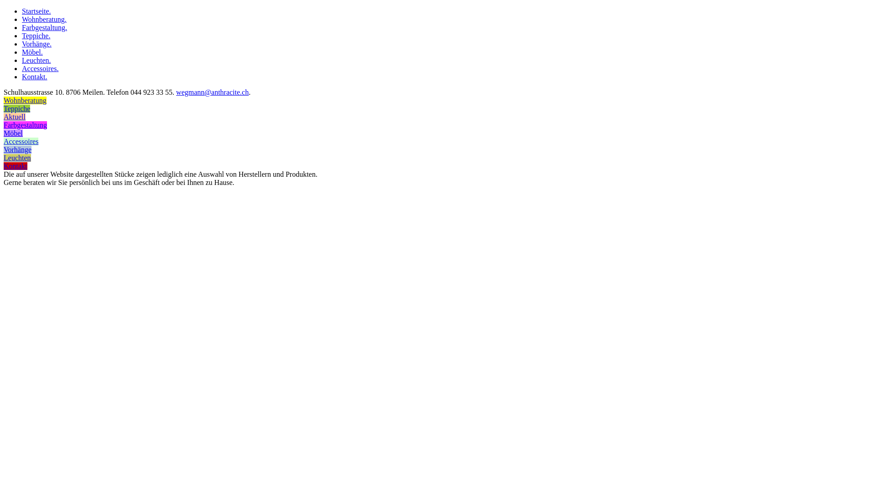 The height and width of the screenshot is (492, 876). What do you see at coordinates (15, 117) in the screenshot?
I see `Aktuell` at bounding box center [15, 117].